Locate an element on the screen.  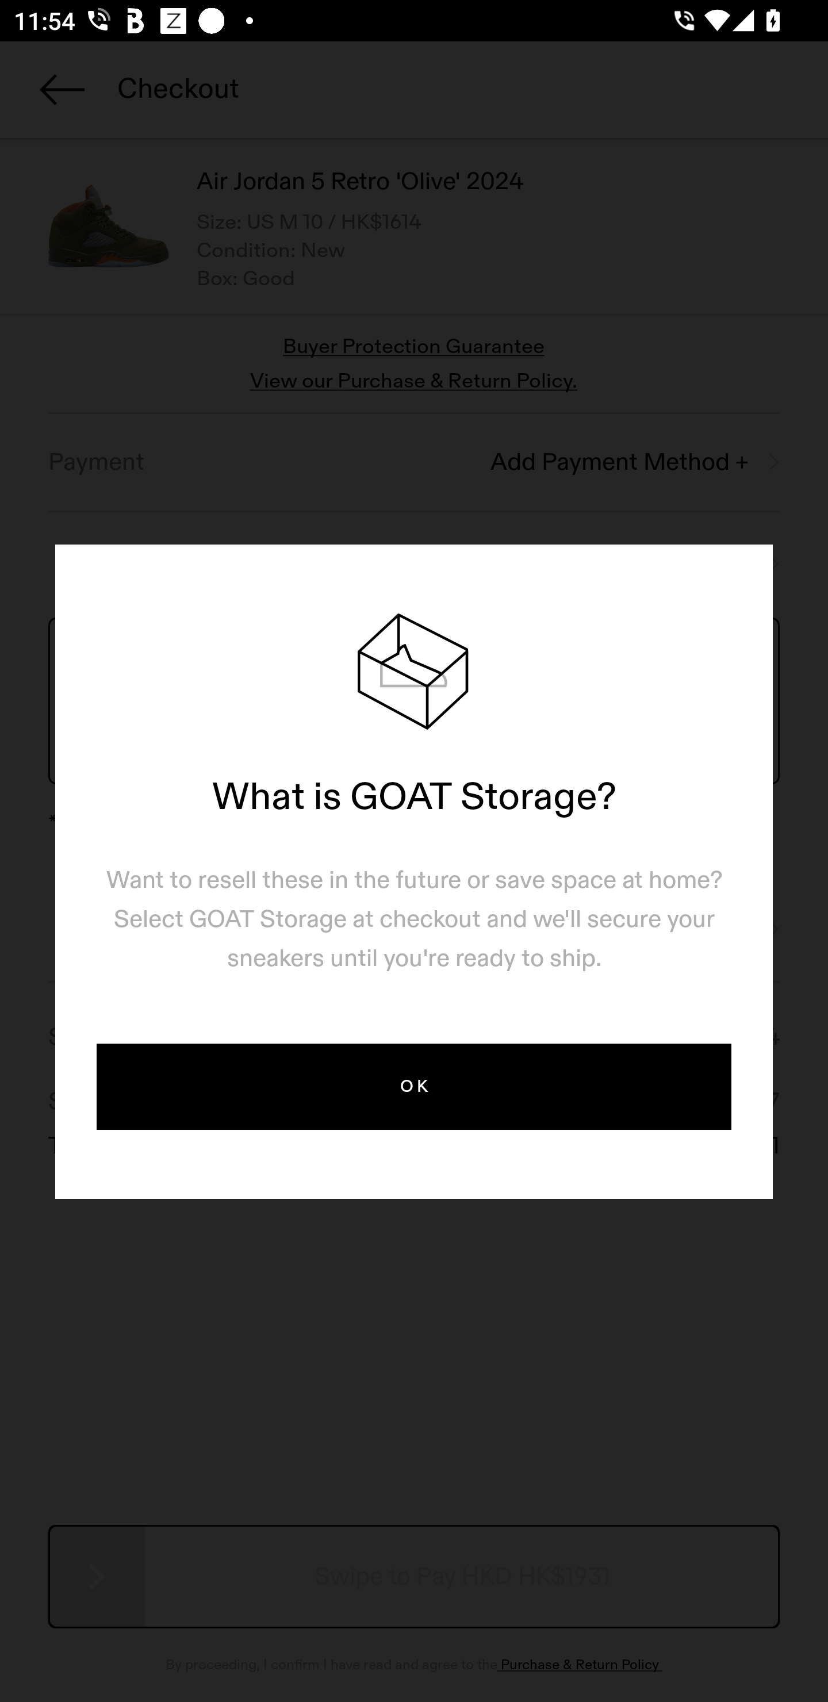
OK is located at coordinates (414, 1087).